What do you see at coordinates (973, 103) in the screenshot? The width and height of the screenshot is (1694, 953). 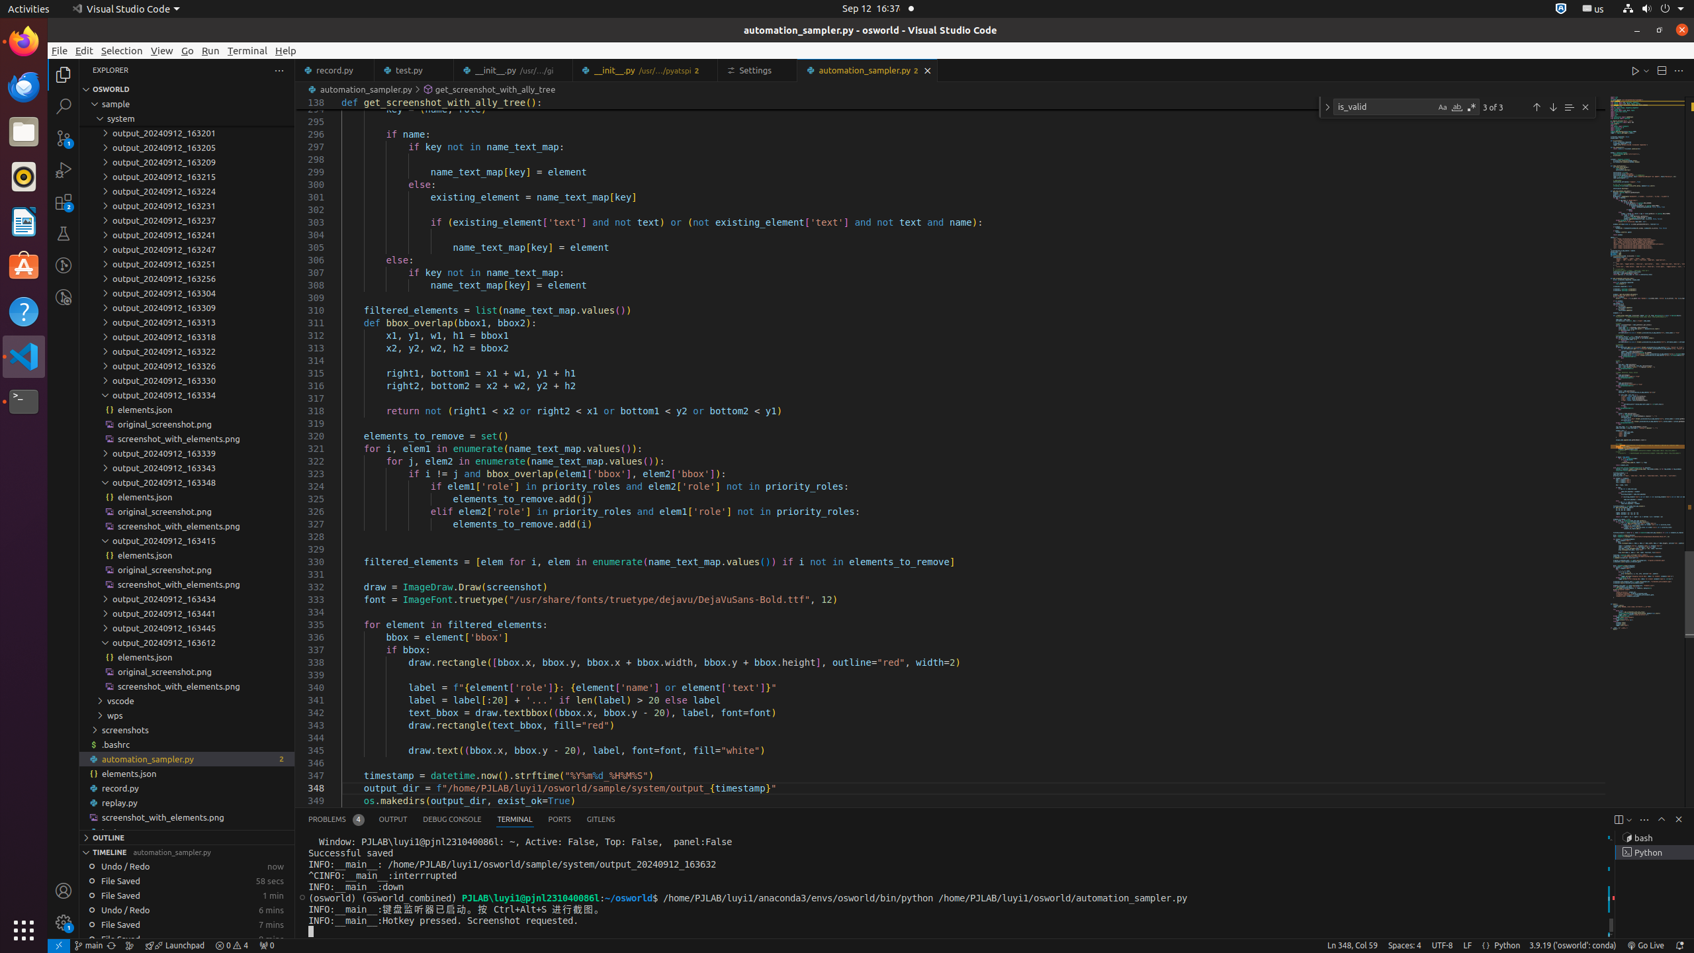 I see `def get_screenshot_with_ally_tree():` at bounding box center [973, 103].